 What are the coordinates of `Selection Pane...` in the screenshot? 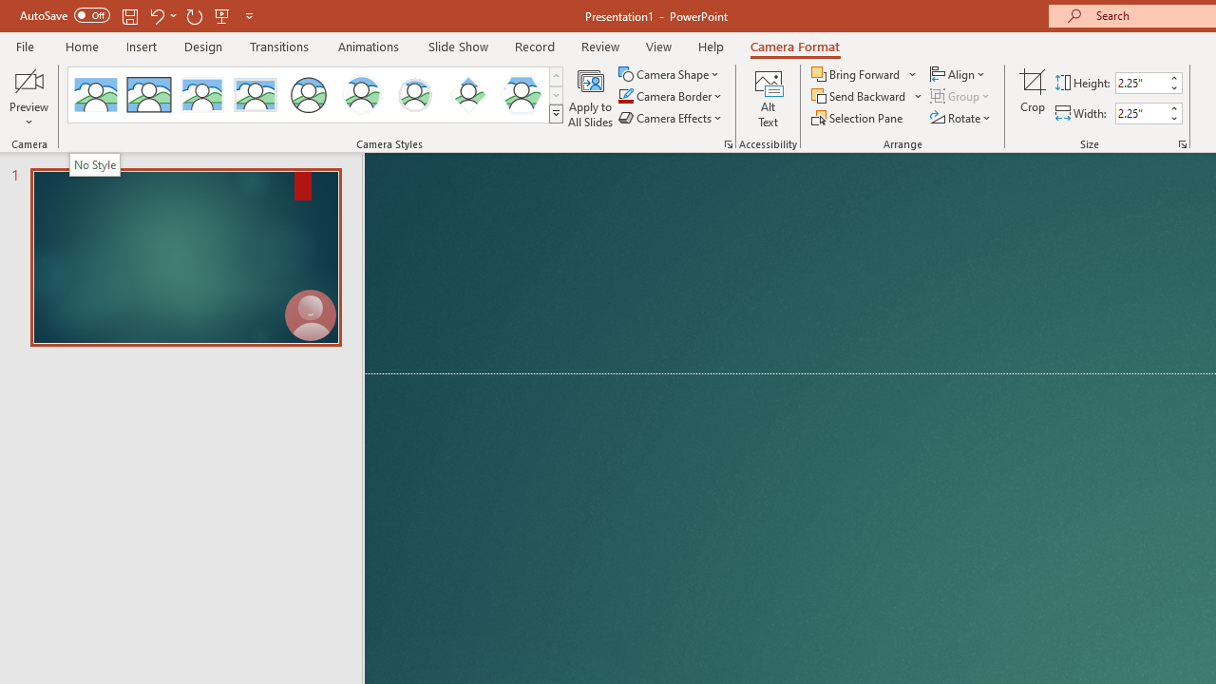 It's located at (859, 118).